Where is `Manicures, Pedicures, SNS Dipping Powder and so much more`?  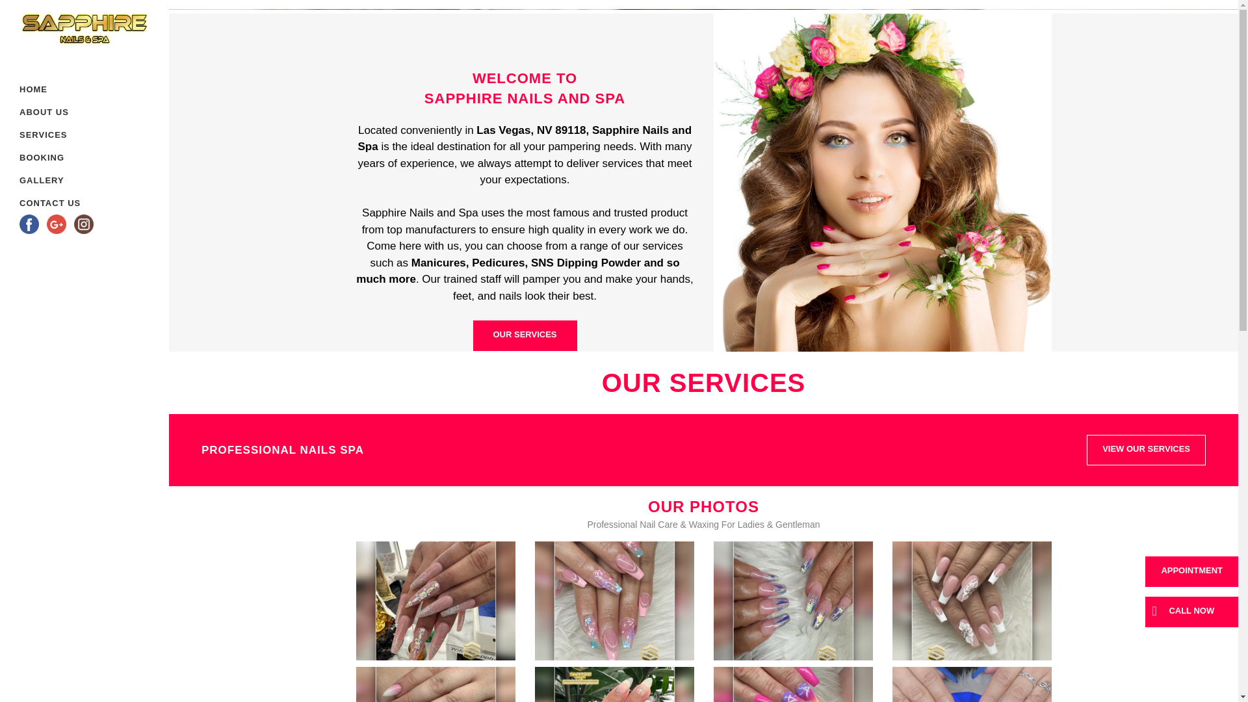 Manicures, Pedicures, SNS Dipping Powder and so much more is located at coordinates (517, 271).